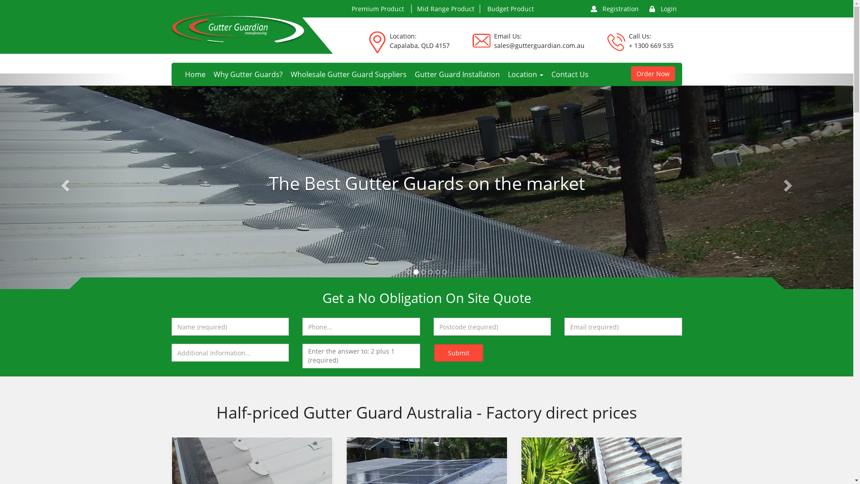 The width and height of the screenshot is (860, 484). I want to click on Budget Product, so click(511, 9).